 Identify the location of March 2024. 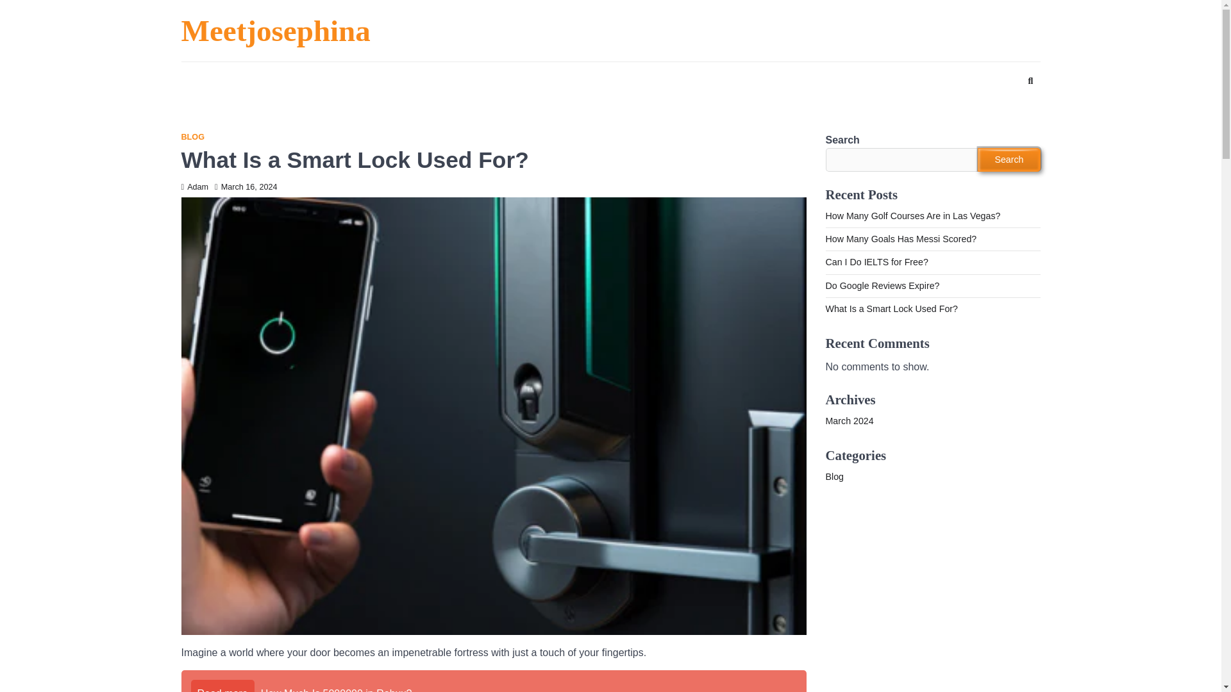
(850, 421).